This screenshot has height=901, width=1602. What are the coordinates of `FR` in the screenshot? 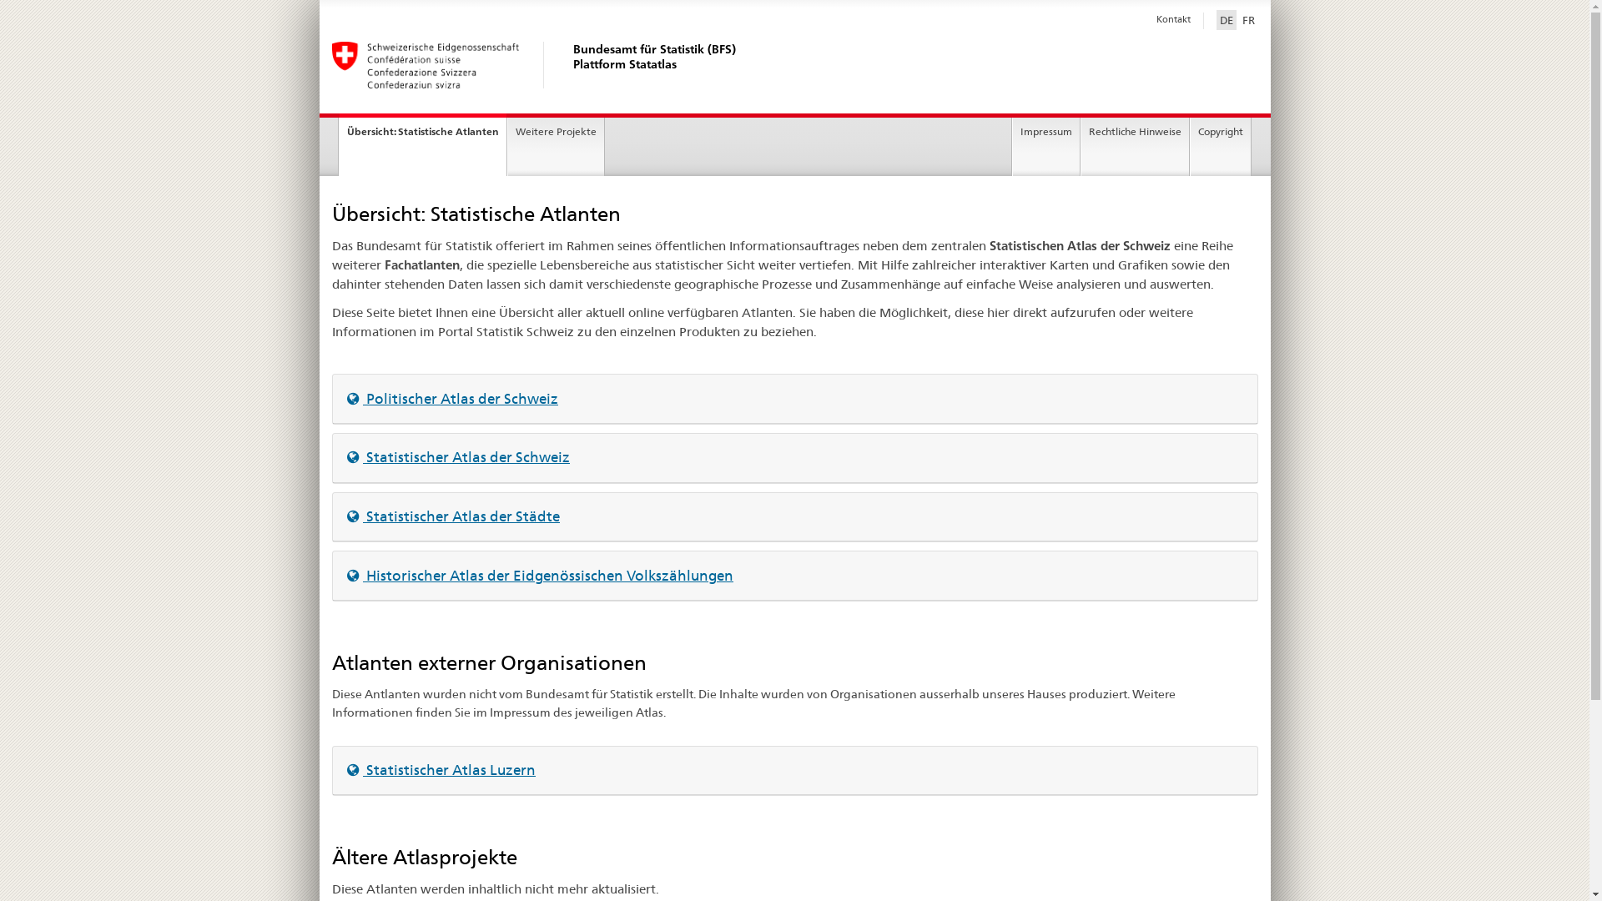 It's located at (1248, 20).